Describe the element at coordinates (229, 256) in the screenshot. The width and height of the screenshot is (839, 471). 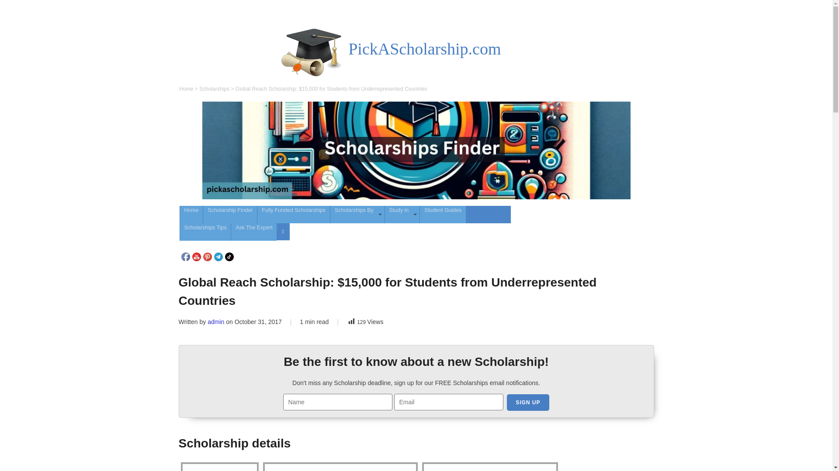
I see `Tiktok` at that location.